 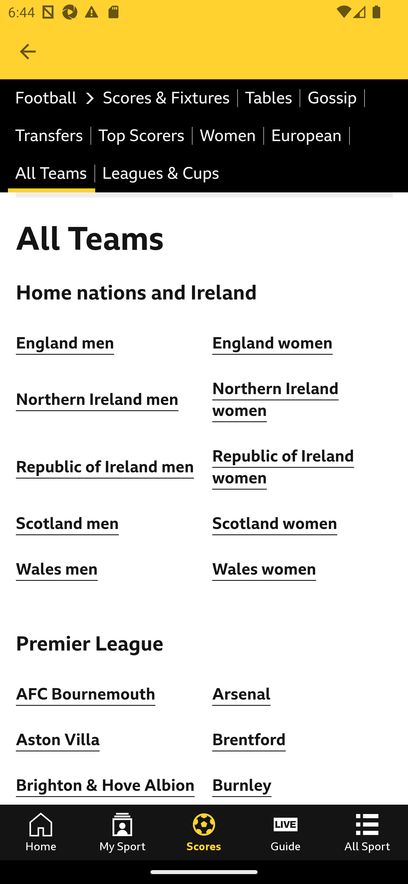 I want to click on Transfers, so click(x=50, y=135).